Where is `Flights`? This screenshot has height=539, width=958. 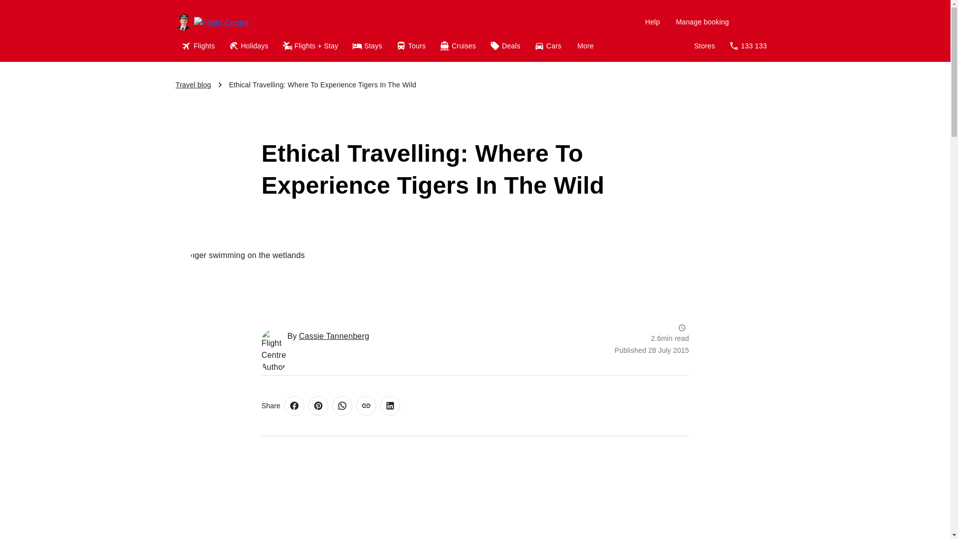
Flights is located at coordinates (199, 46).